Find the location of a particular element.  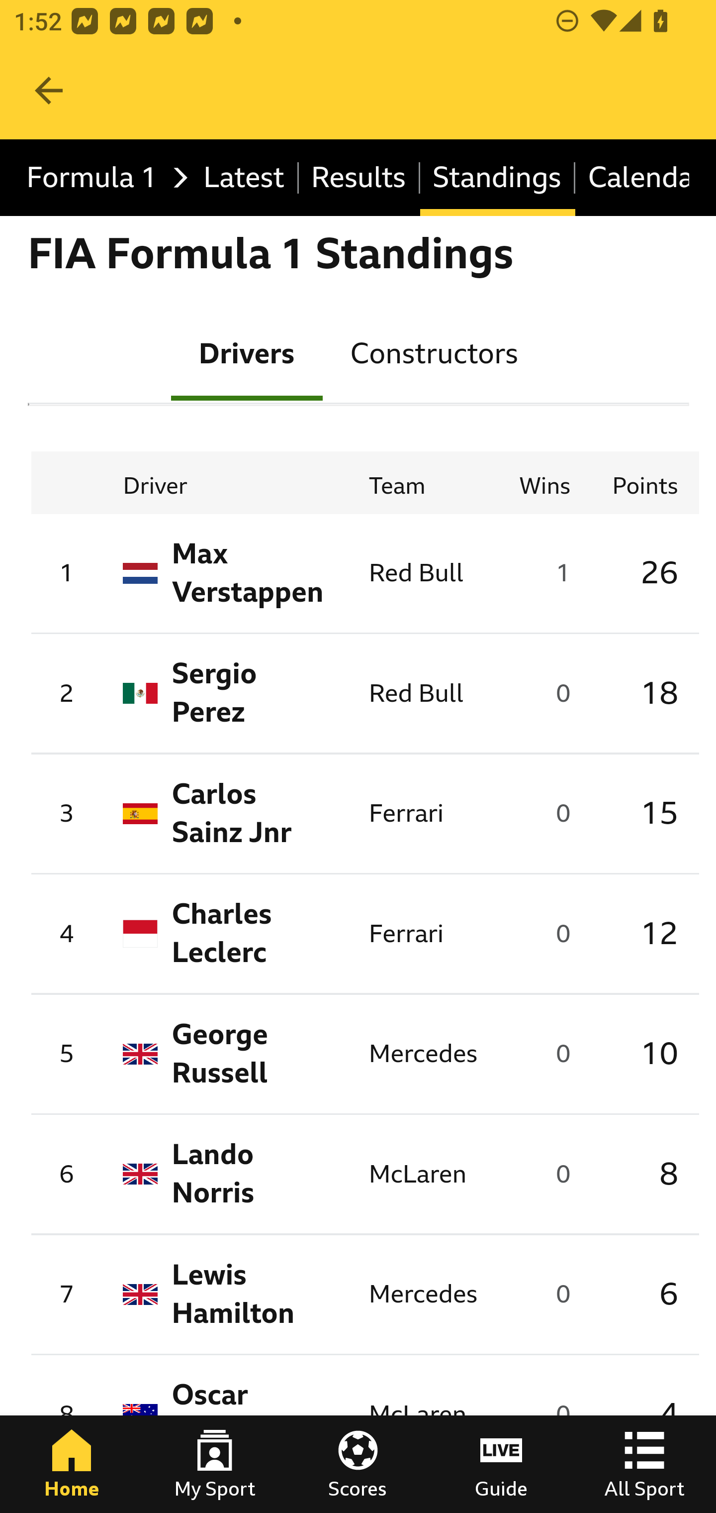

Results is located at coordinates (359, 178).